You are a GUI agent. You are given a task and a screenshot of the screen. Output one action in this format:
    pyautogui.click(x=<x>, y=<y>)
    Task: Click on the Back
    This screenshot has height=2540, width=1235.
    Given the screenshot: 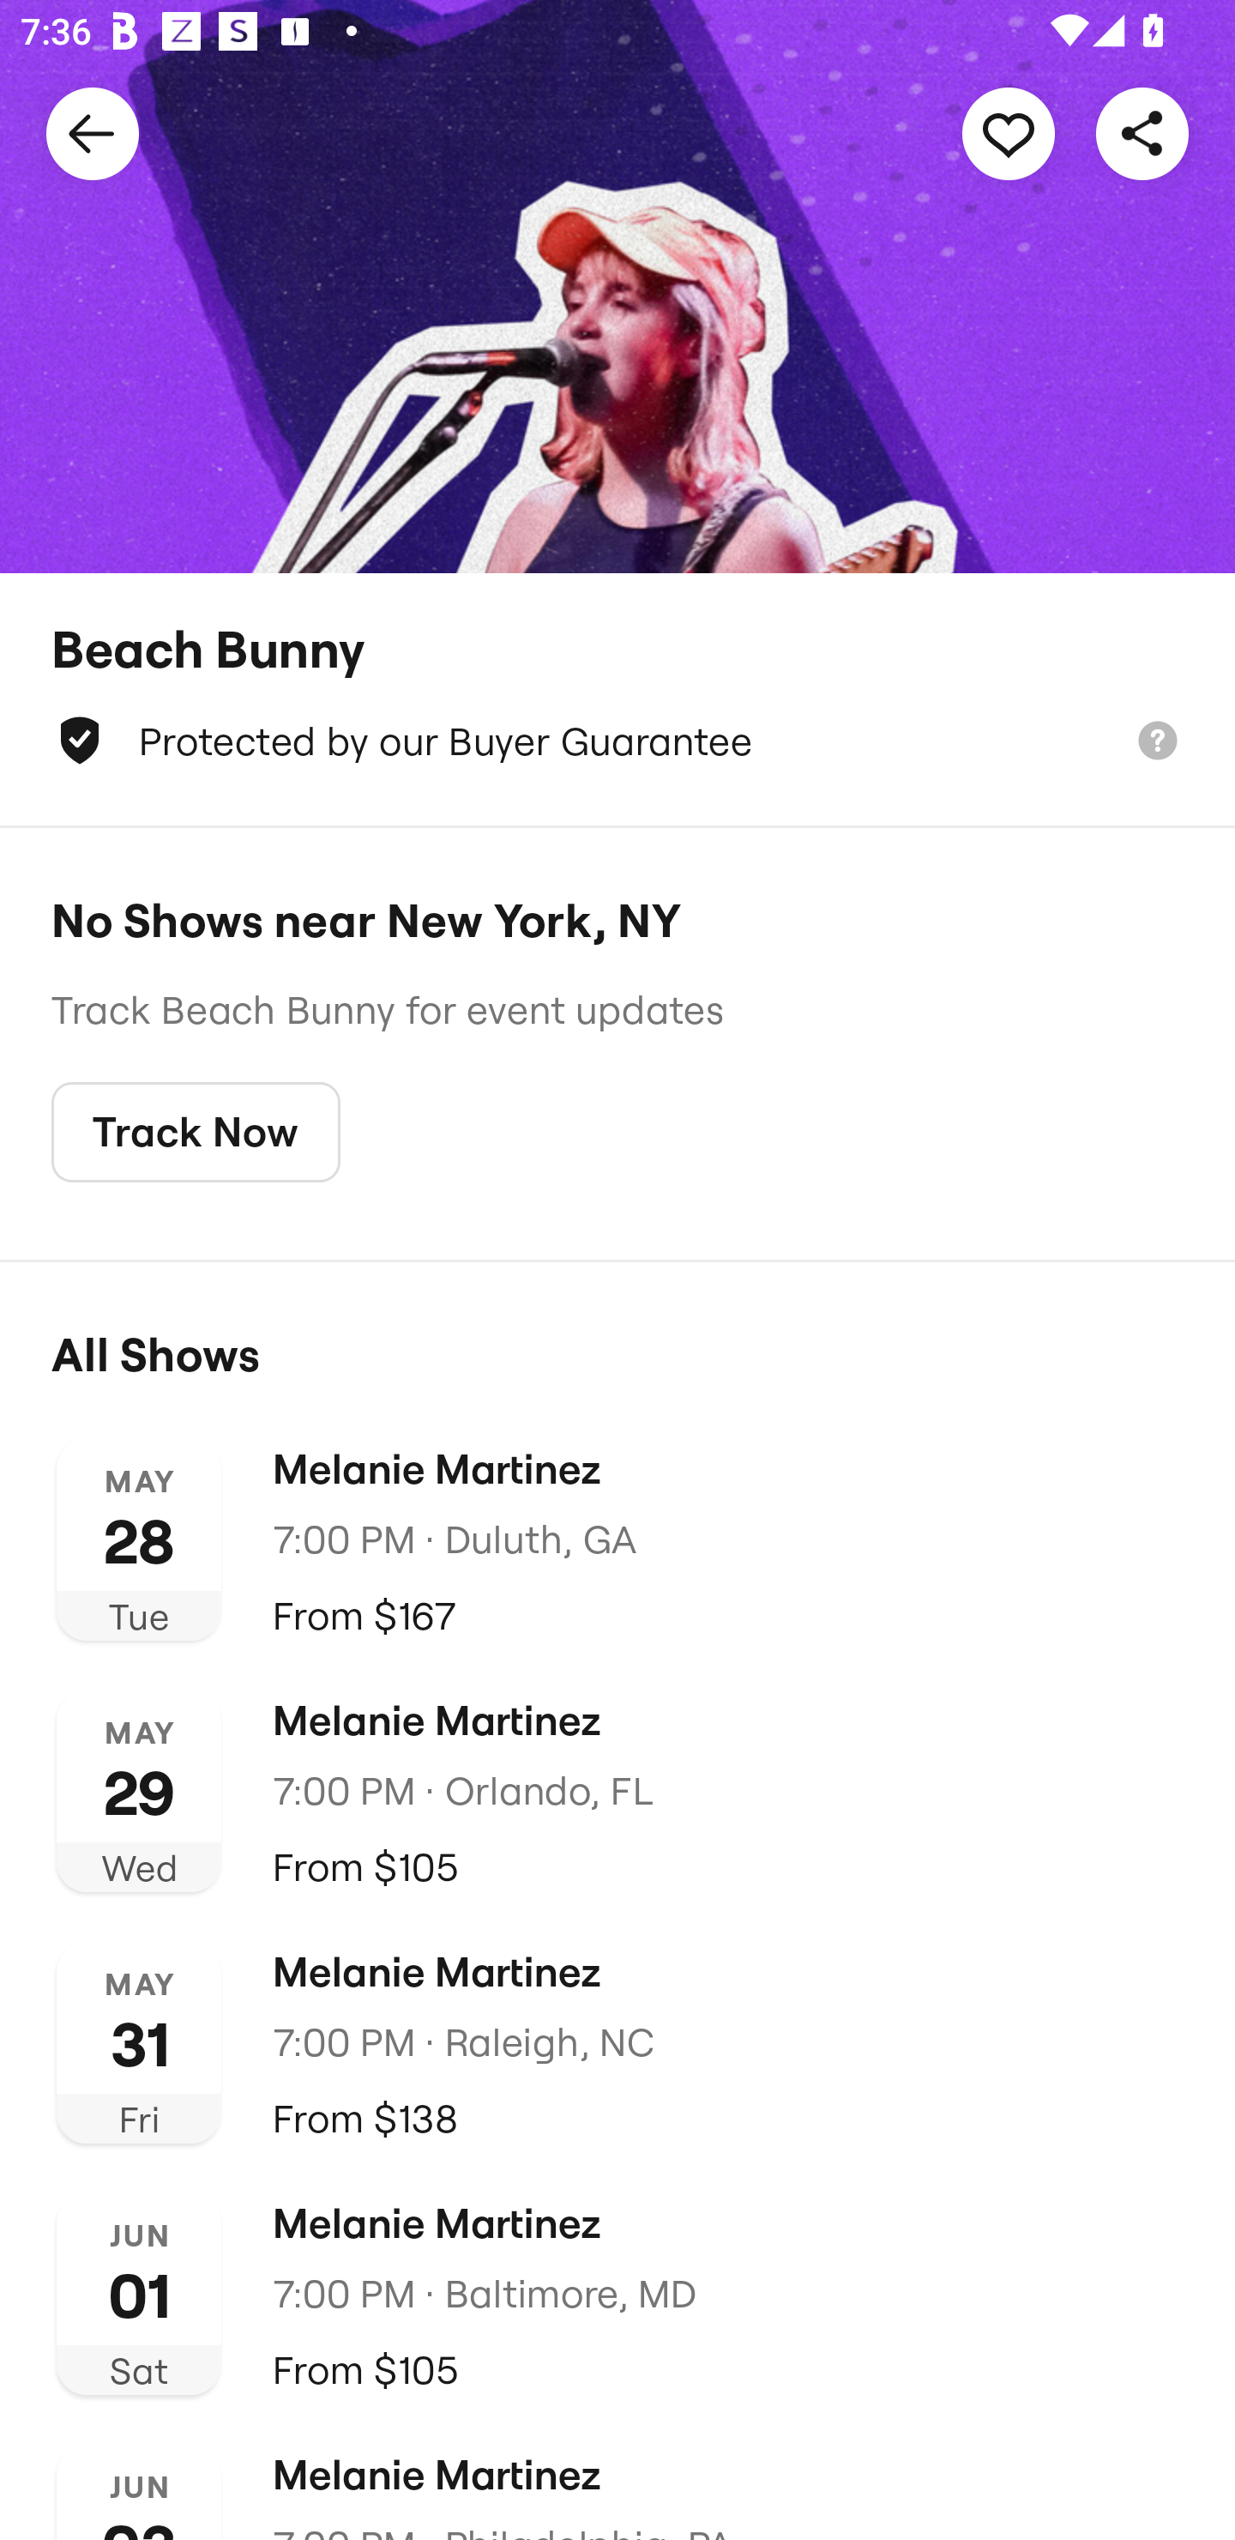 What is the action you would take?
    pyautogui.click(x=93, y=132)
    